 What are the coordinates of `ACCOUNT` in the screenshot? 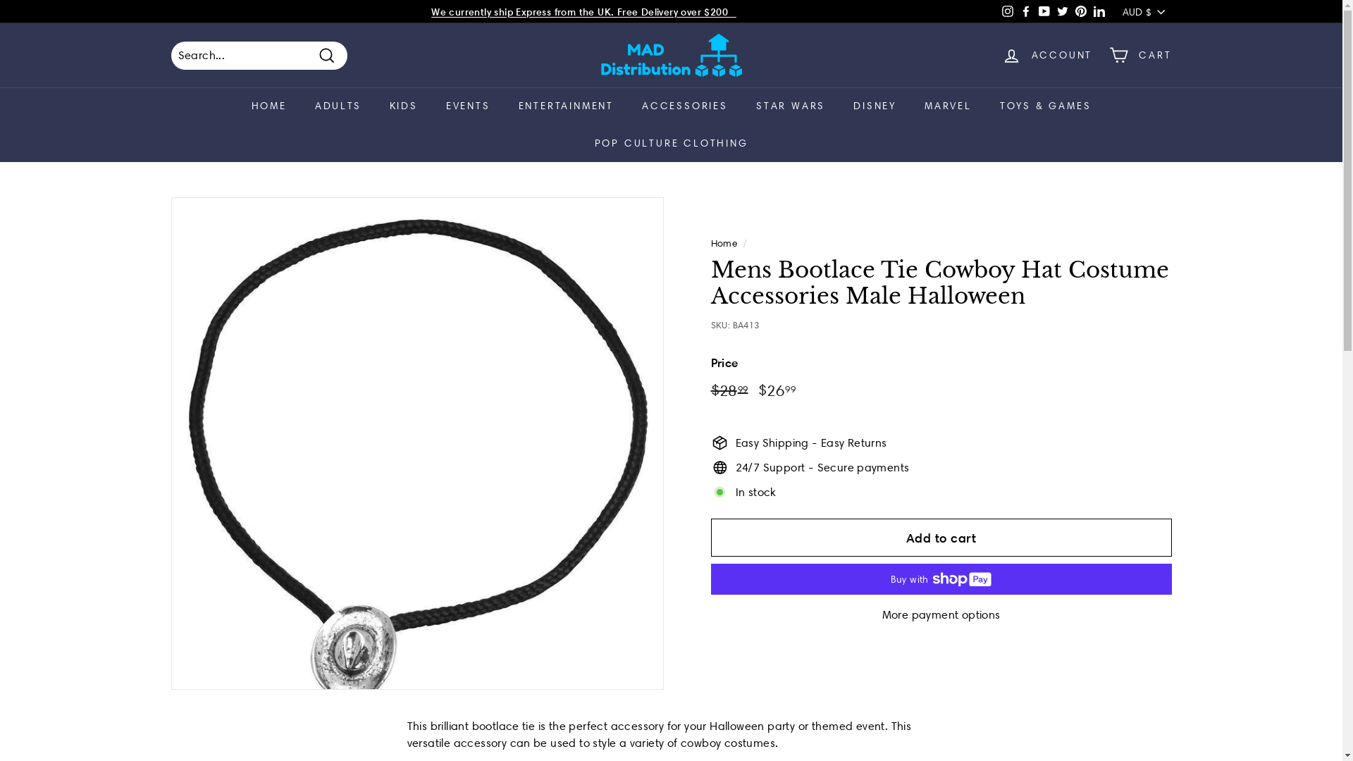 It's located at (1047, 55).